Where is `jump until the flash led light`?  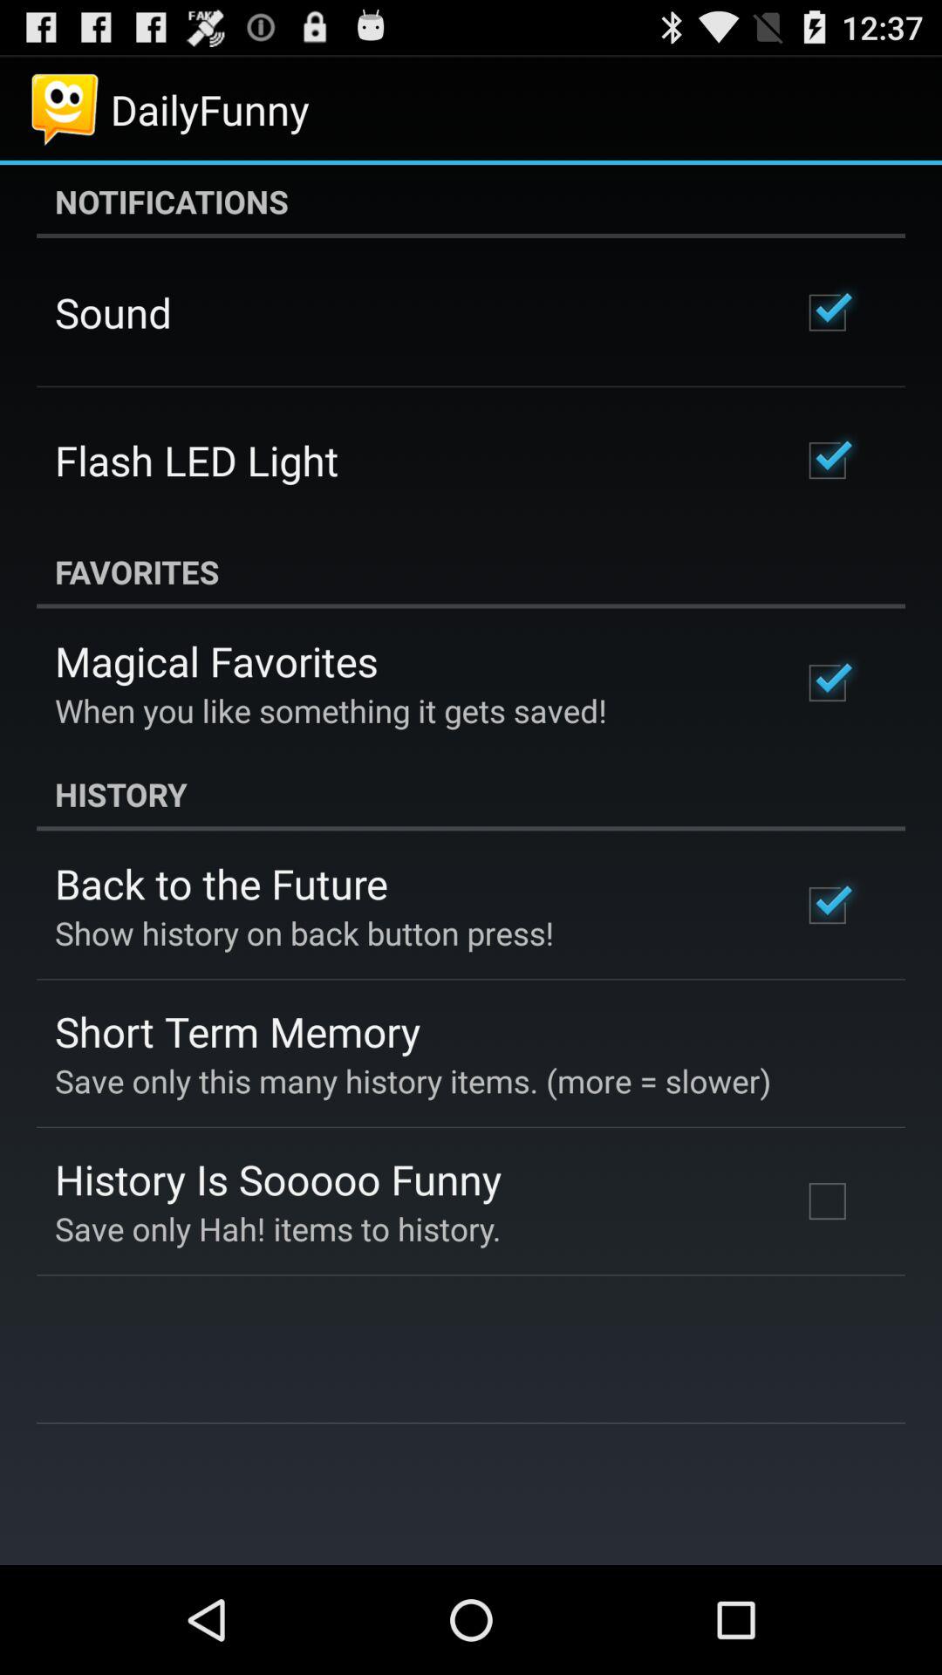
jump until the flash led light is located at coordinates (197, 460).